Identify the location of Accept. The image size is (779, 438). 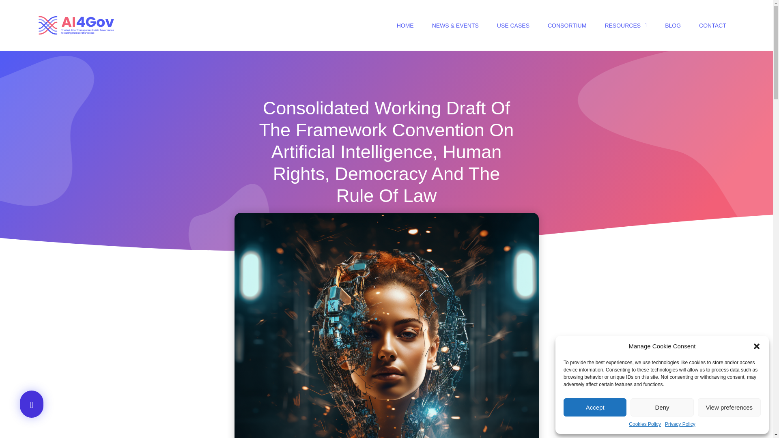
(595, 407).